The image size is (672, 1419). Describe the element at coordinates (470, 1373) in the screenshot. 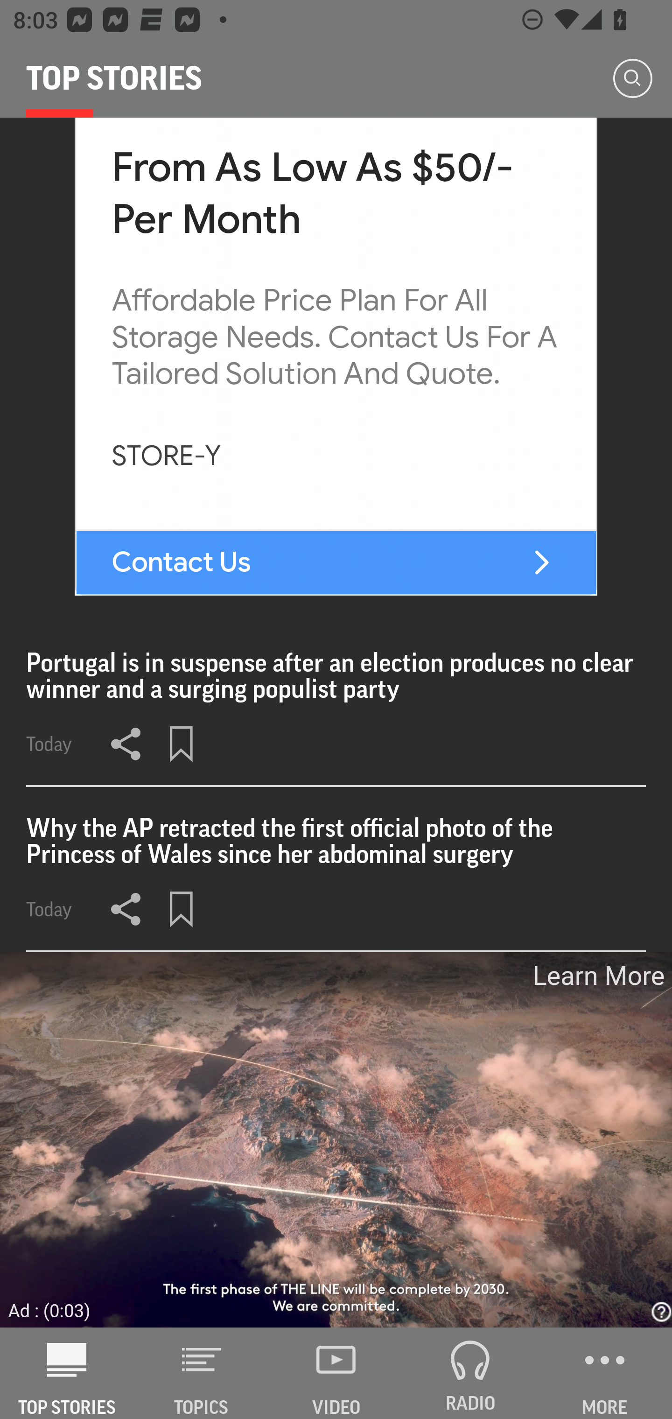

I see `RADIO` at that location.